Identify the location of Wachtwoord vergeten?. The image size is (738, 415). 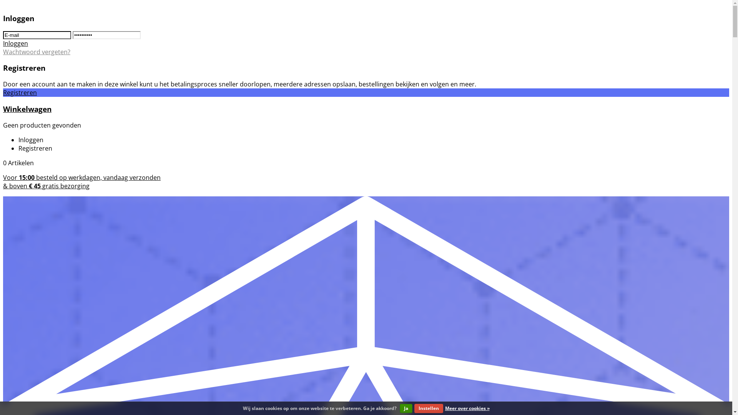
(37, 52).